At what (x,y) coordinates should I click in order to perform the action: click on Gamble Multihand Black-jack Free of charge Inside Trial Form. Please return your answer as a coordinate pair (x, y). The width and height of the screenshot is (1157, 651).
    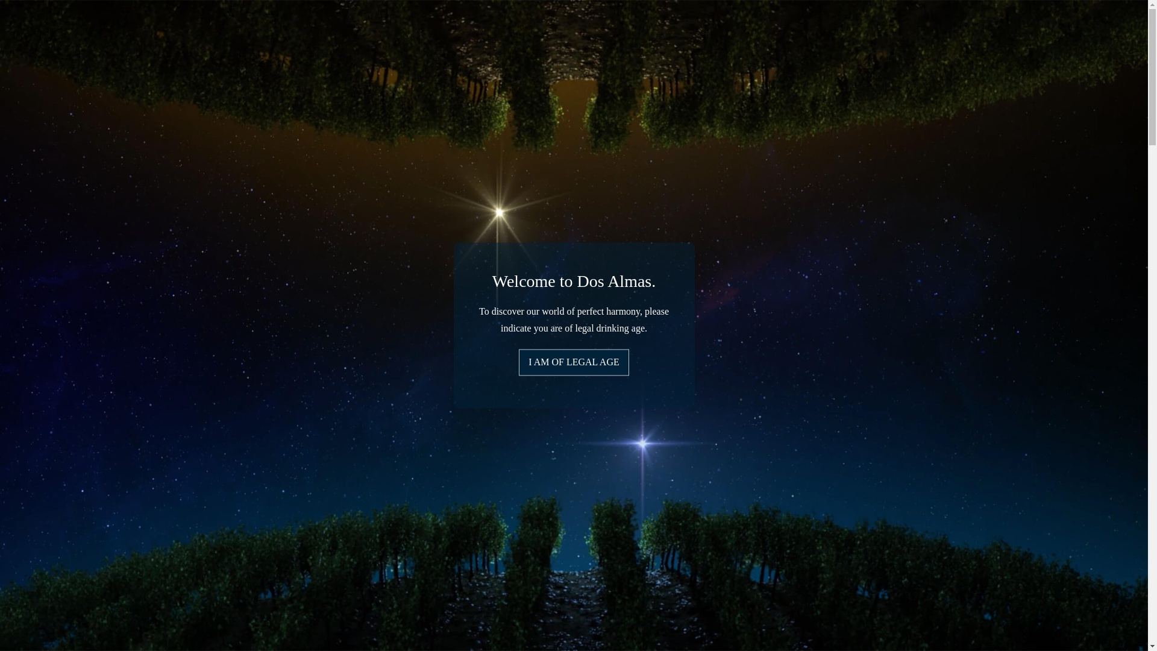
    Looking at the image, I should click on (98, 137).